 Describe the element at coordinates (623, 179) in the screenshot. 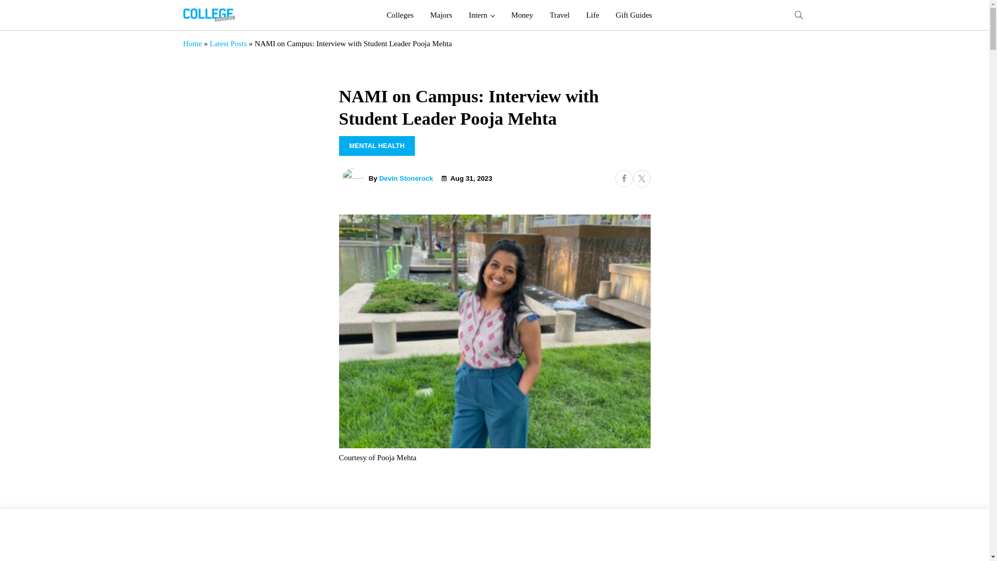

I see `Share on Facebook` at that location.